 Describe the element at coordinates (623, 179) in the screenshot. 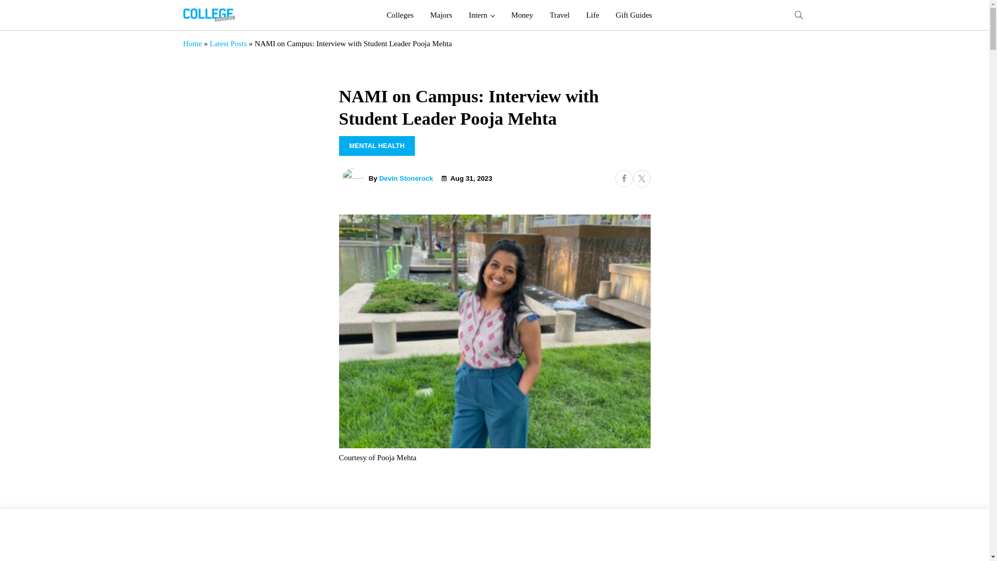

I see `Share on Facebook` at that location.